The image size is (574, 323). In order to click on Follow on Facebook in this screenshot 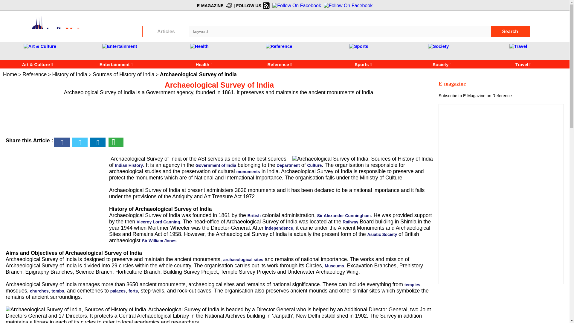, I will do `click(296, 5)`.